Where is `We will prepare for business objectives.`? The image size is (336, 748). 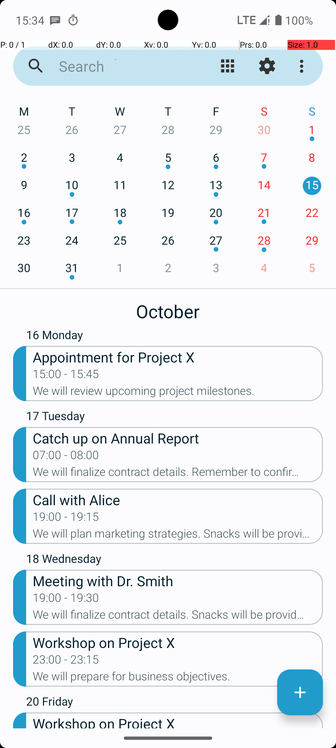
We will prepare for business objectives. is located at coordinates (178, 678).